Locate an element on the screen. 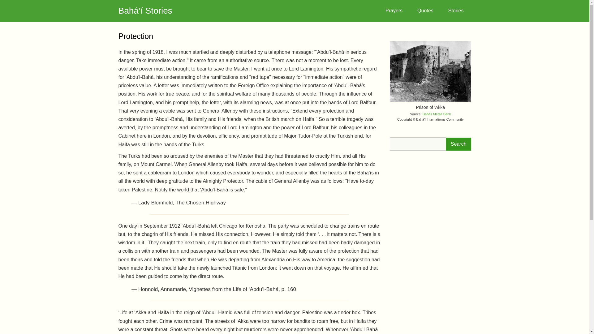  Prayers is located at coordinates (394, 11).